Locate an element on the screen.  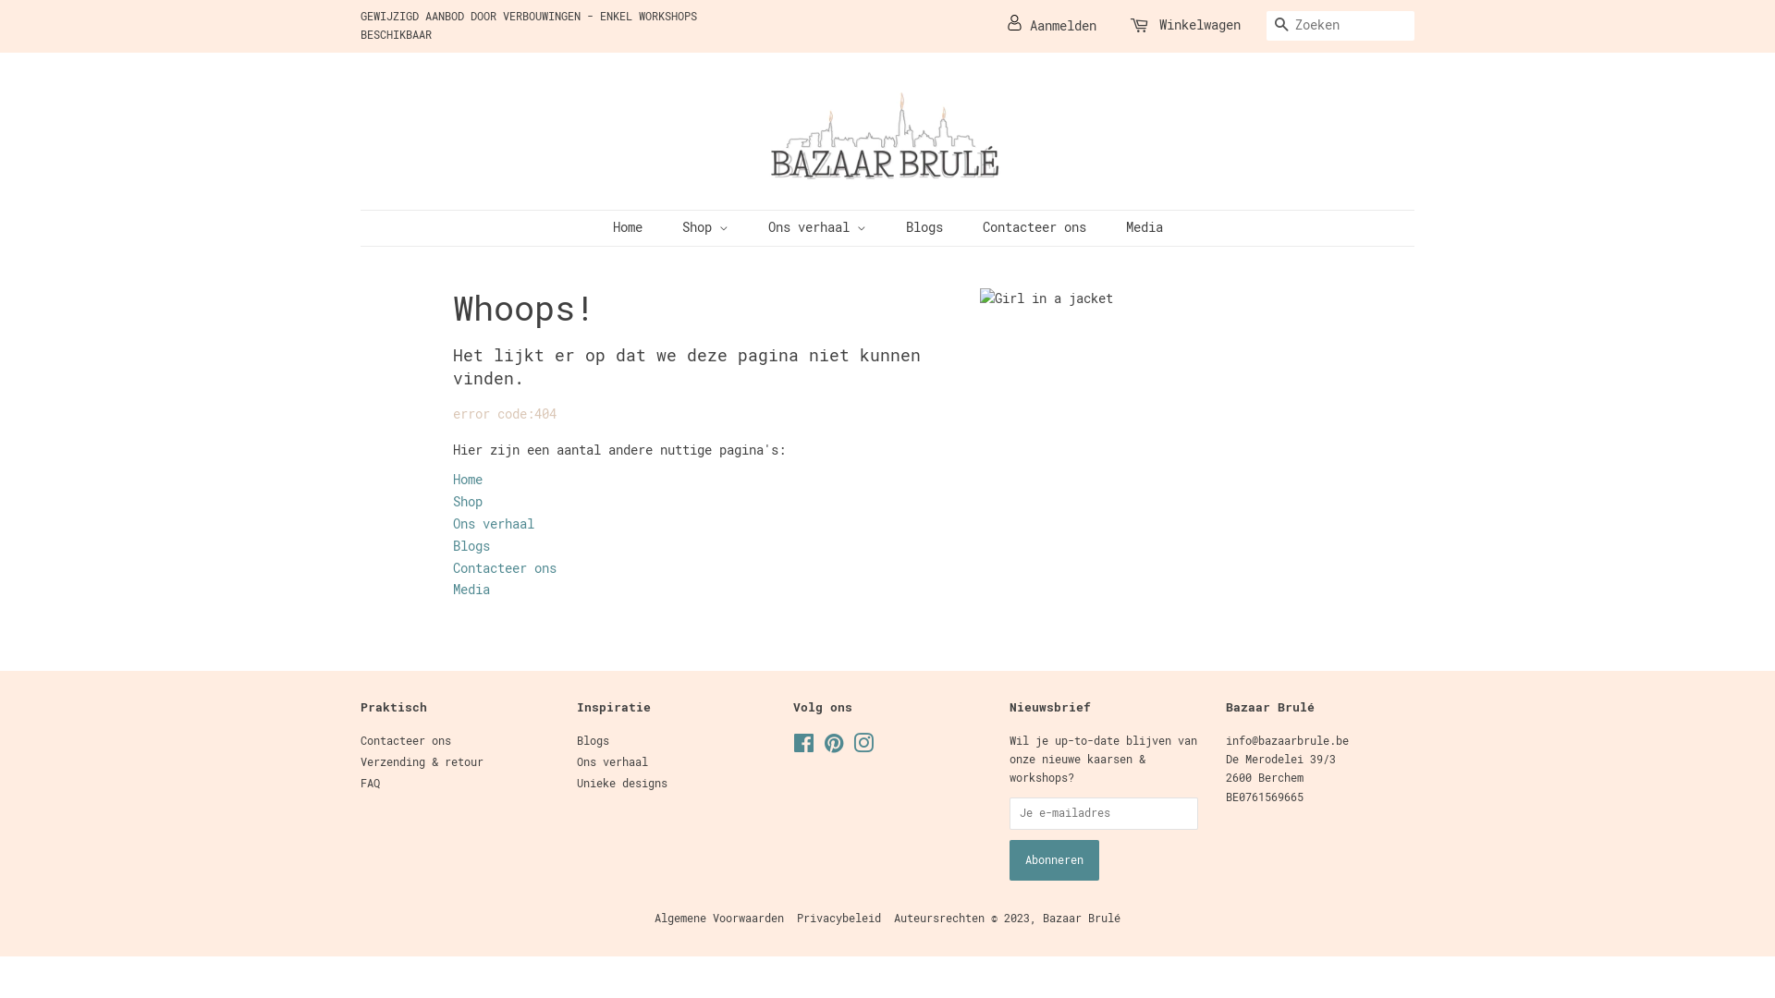
Ons verhaal is located at coordinates (612, 762).